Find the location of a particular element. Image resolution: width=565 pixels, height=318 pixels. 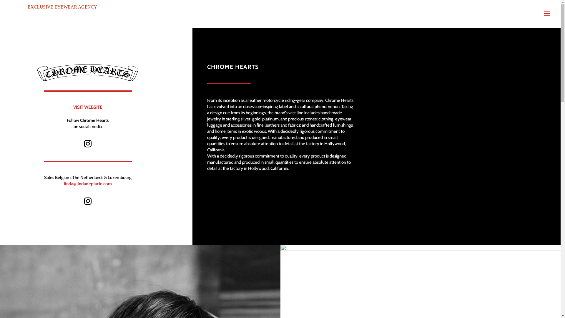

linda@lindadeplacie.com is located at coordinates (88, 184).